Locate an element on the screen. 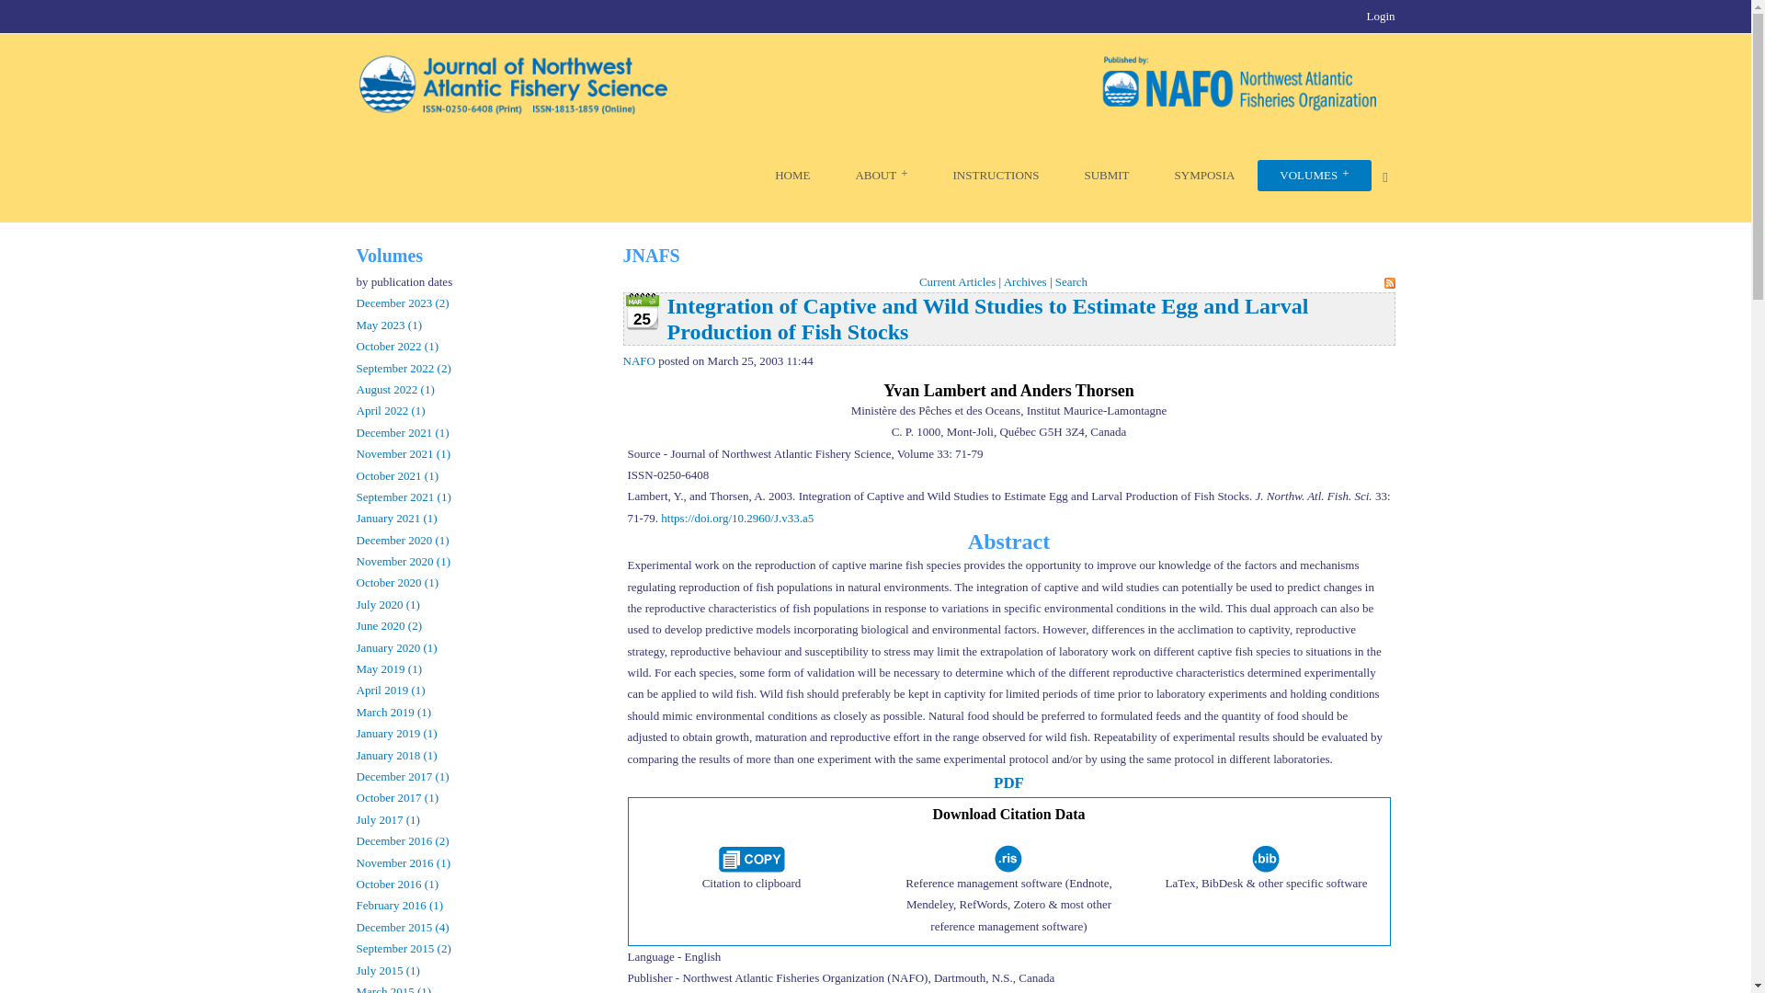 The width and height of the screenshot is (1765, 993). JNAFS is located at coordinates (875, 81).